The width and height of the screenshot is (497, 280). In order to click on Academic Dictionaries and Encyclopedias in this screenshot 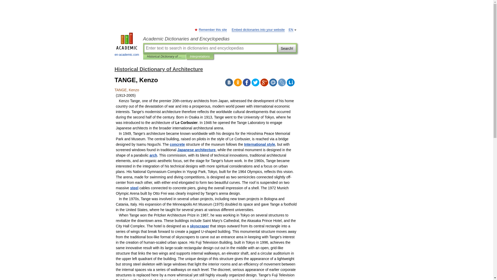, I will do `click(220, 39)`.